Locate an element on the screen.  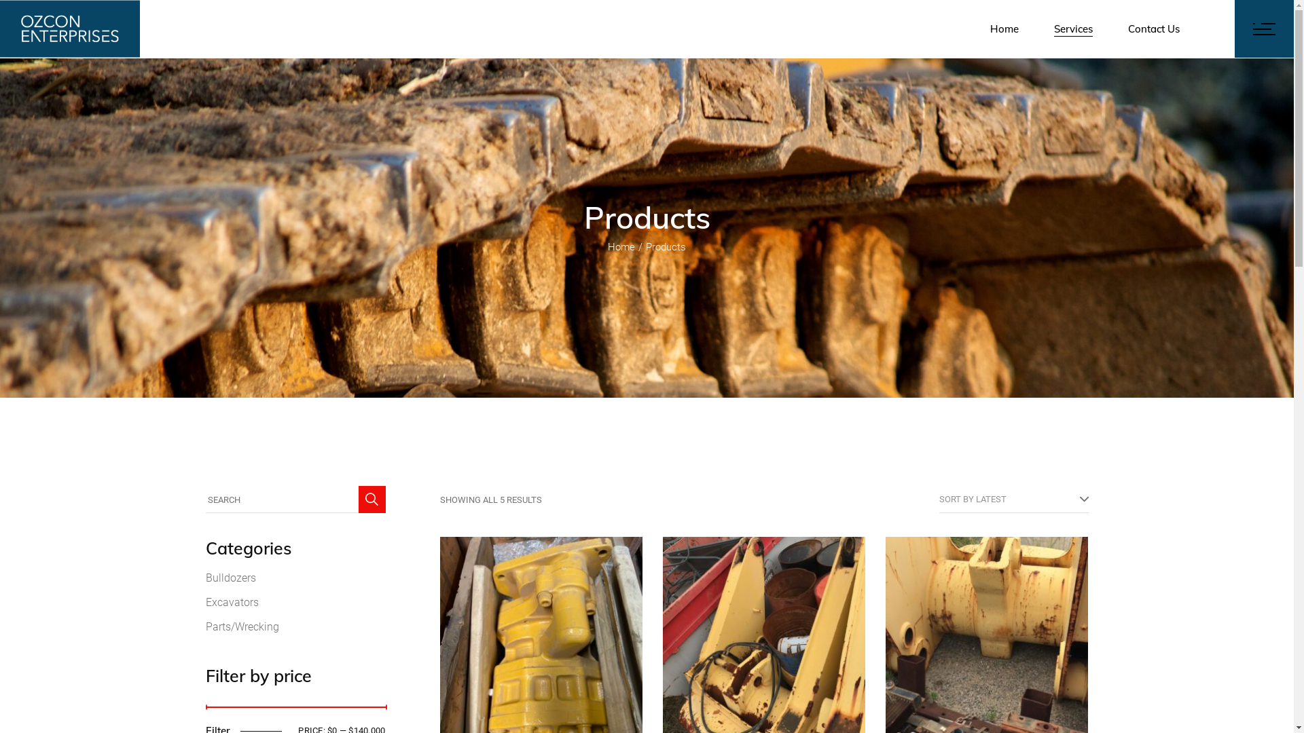
Parts/Wrecking is located at coordinates (242, 627).